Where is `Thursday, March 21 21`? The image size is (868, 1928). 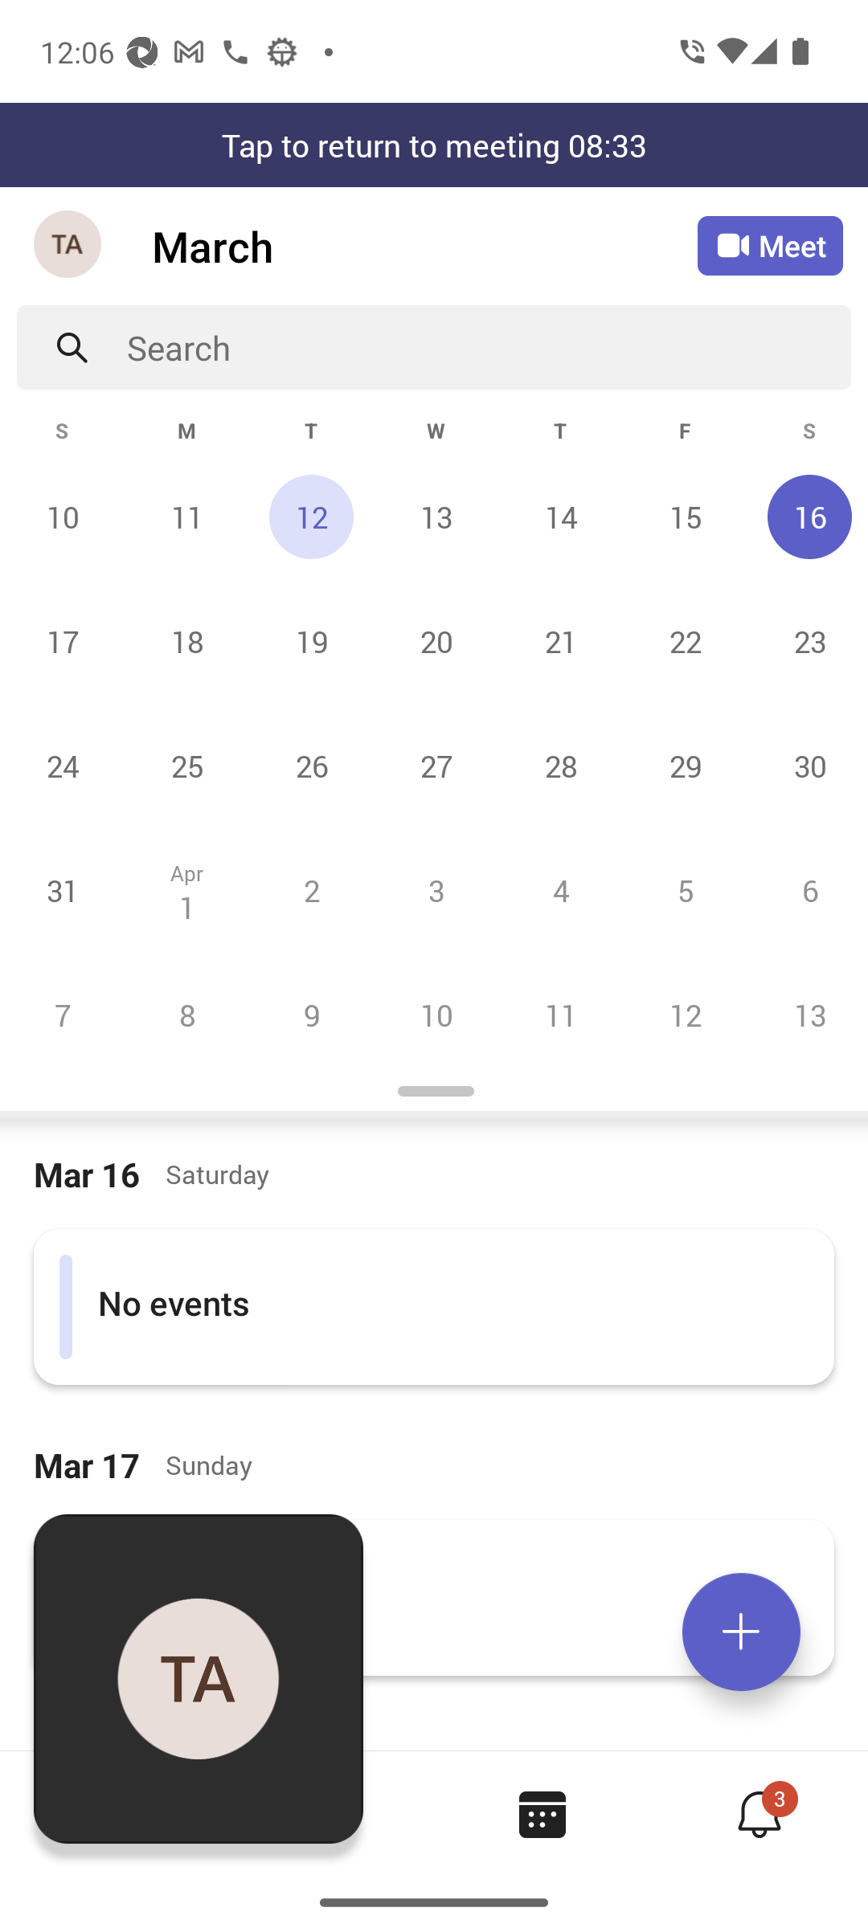
Thursday, March 21 21 is located at coordinates (560, 641).